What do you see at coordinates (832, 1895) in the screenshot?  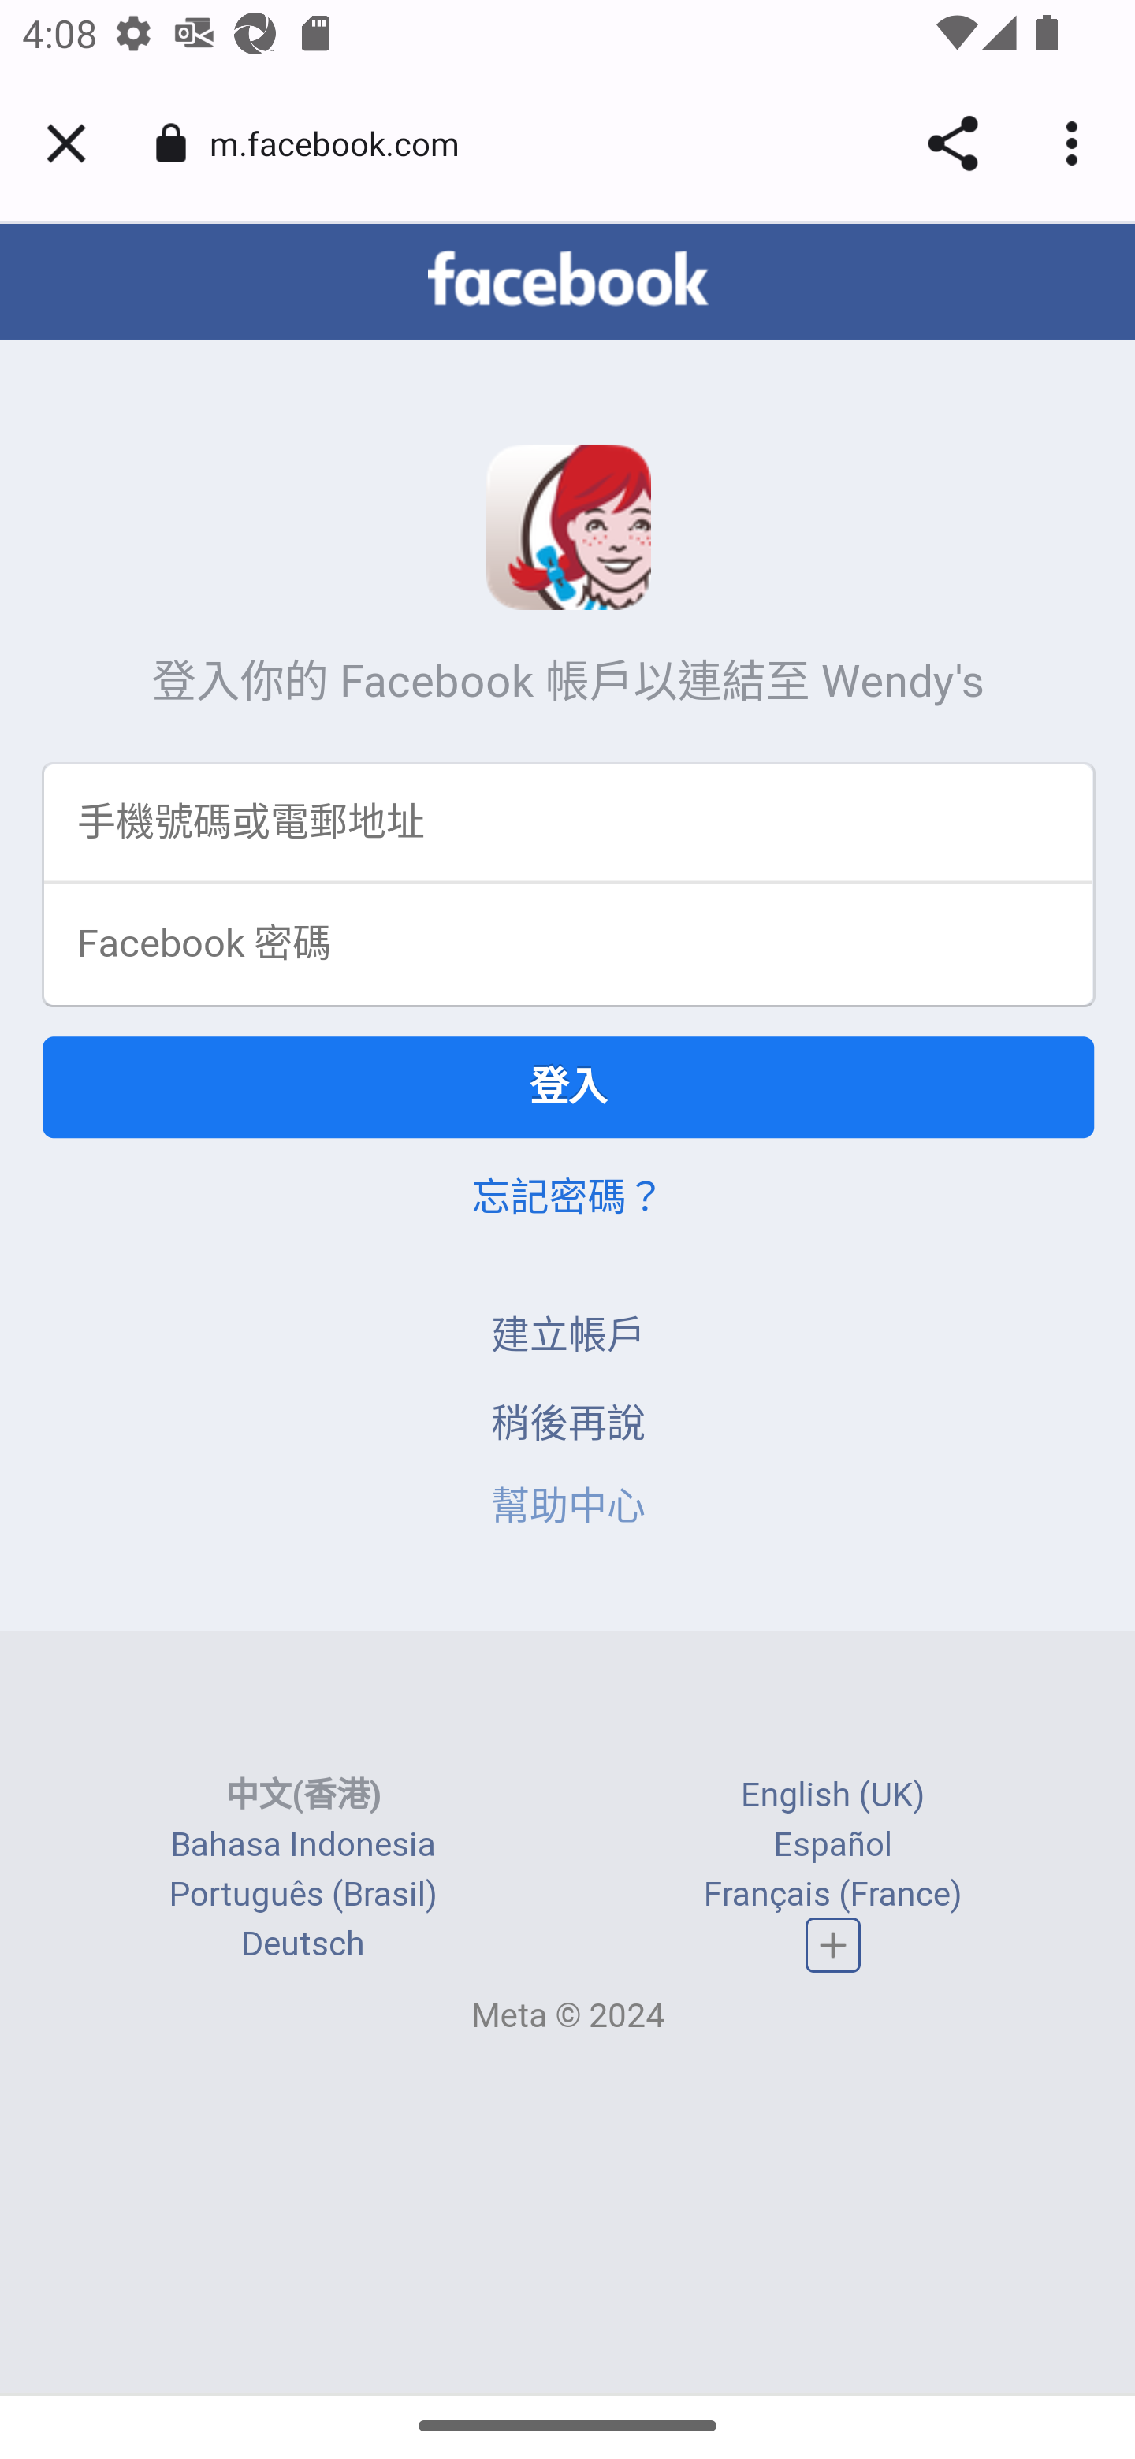 I see `Français (France)` at bounding box center [832, 1895].